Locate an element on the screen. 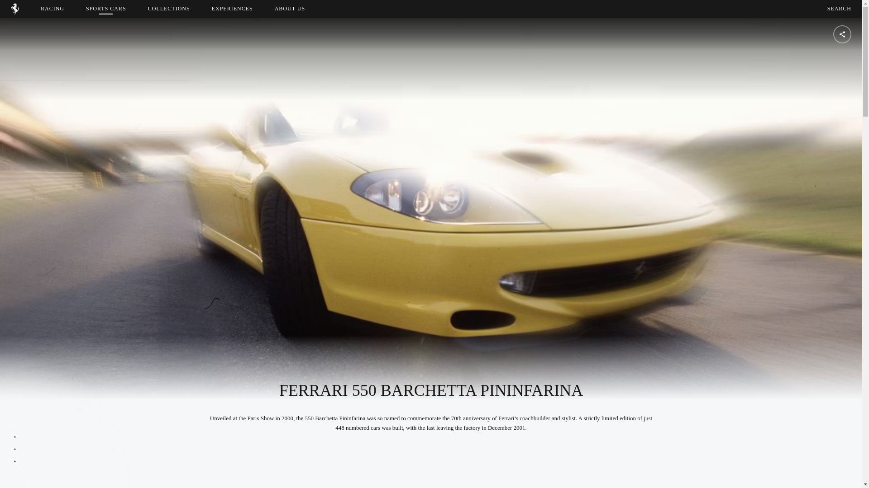  COLLECTIONS is located at coordinates (839, 9).